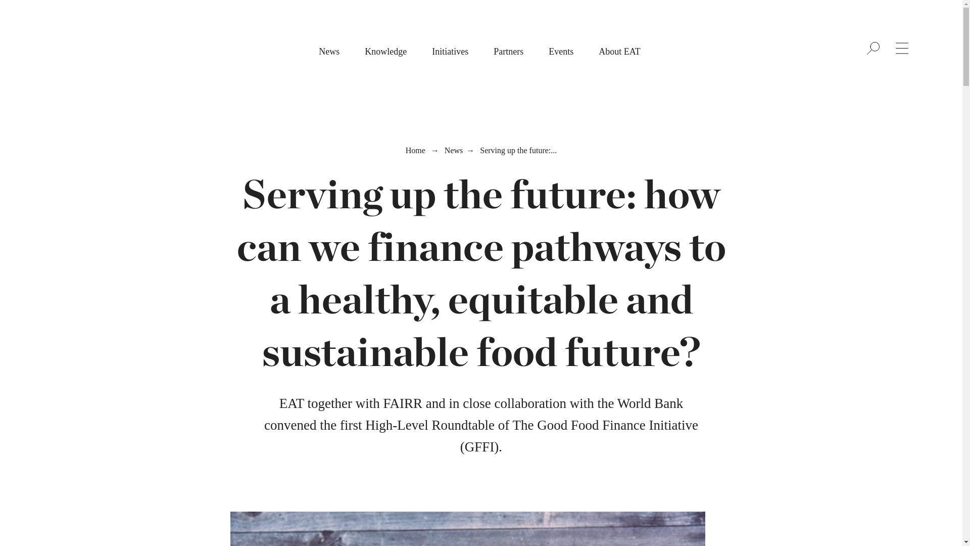  What do you see at coordinates (329, 52) in the screenshot?
I see `News` at bounding box center [329, 52].